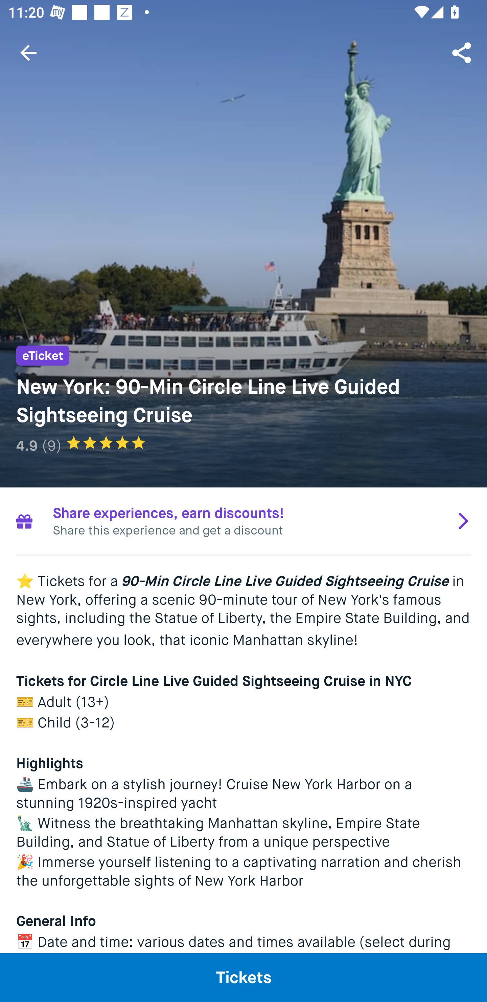 This screenshot has height=1002, width=487. I want to click on Tickets, so click(243, 977).